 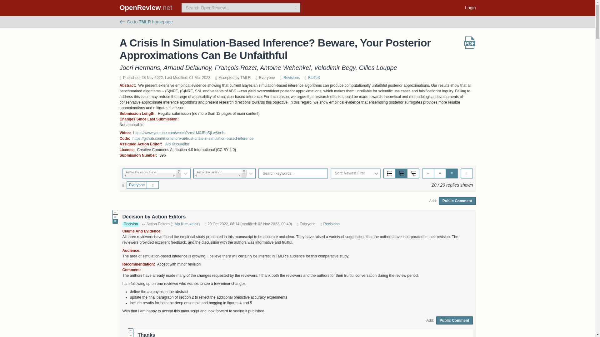 What do you see at coordinates (123, 186) in the screenshot?
I see `Visible to` at bounding box center [123, 186].